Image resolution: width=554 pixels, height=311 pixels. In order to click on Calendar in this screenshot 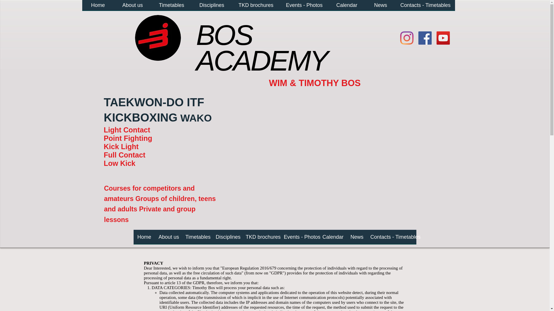, I will do `click(333, 239)`.